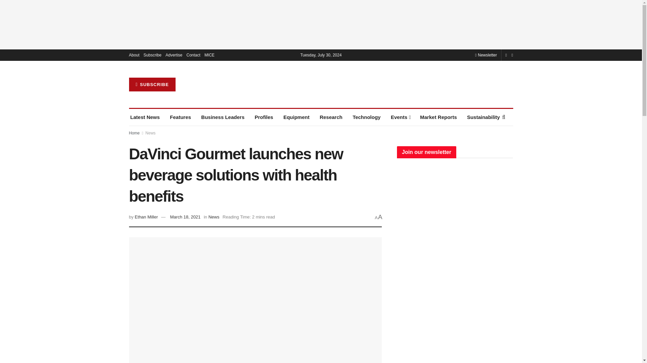 This screenshot has height=363, width=647. I want to click on Market Reports, so click(438, 117).